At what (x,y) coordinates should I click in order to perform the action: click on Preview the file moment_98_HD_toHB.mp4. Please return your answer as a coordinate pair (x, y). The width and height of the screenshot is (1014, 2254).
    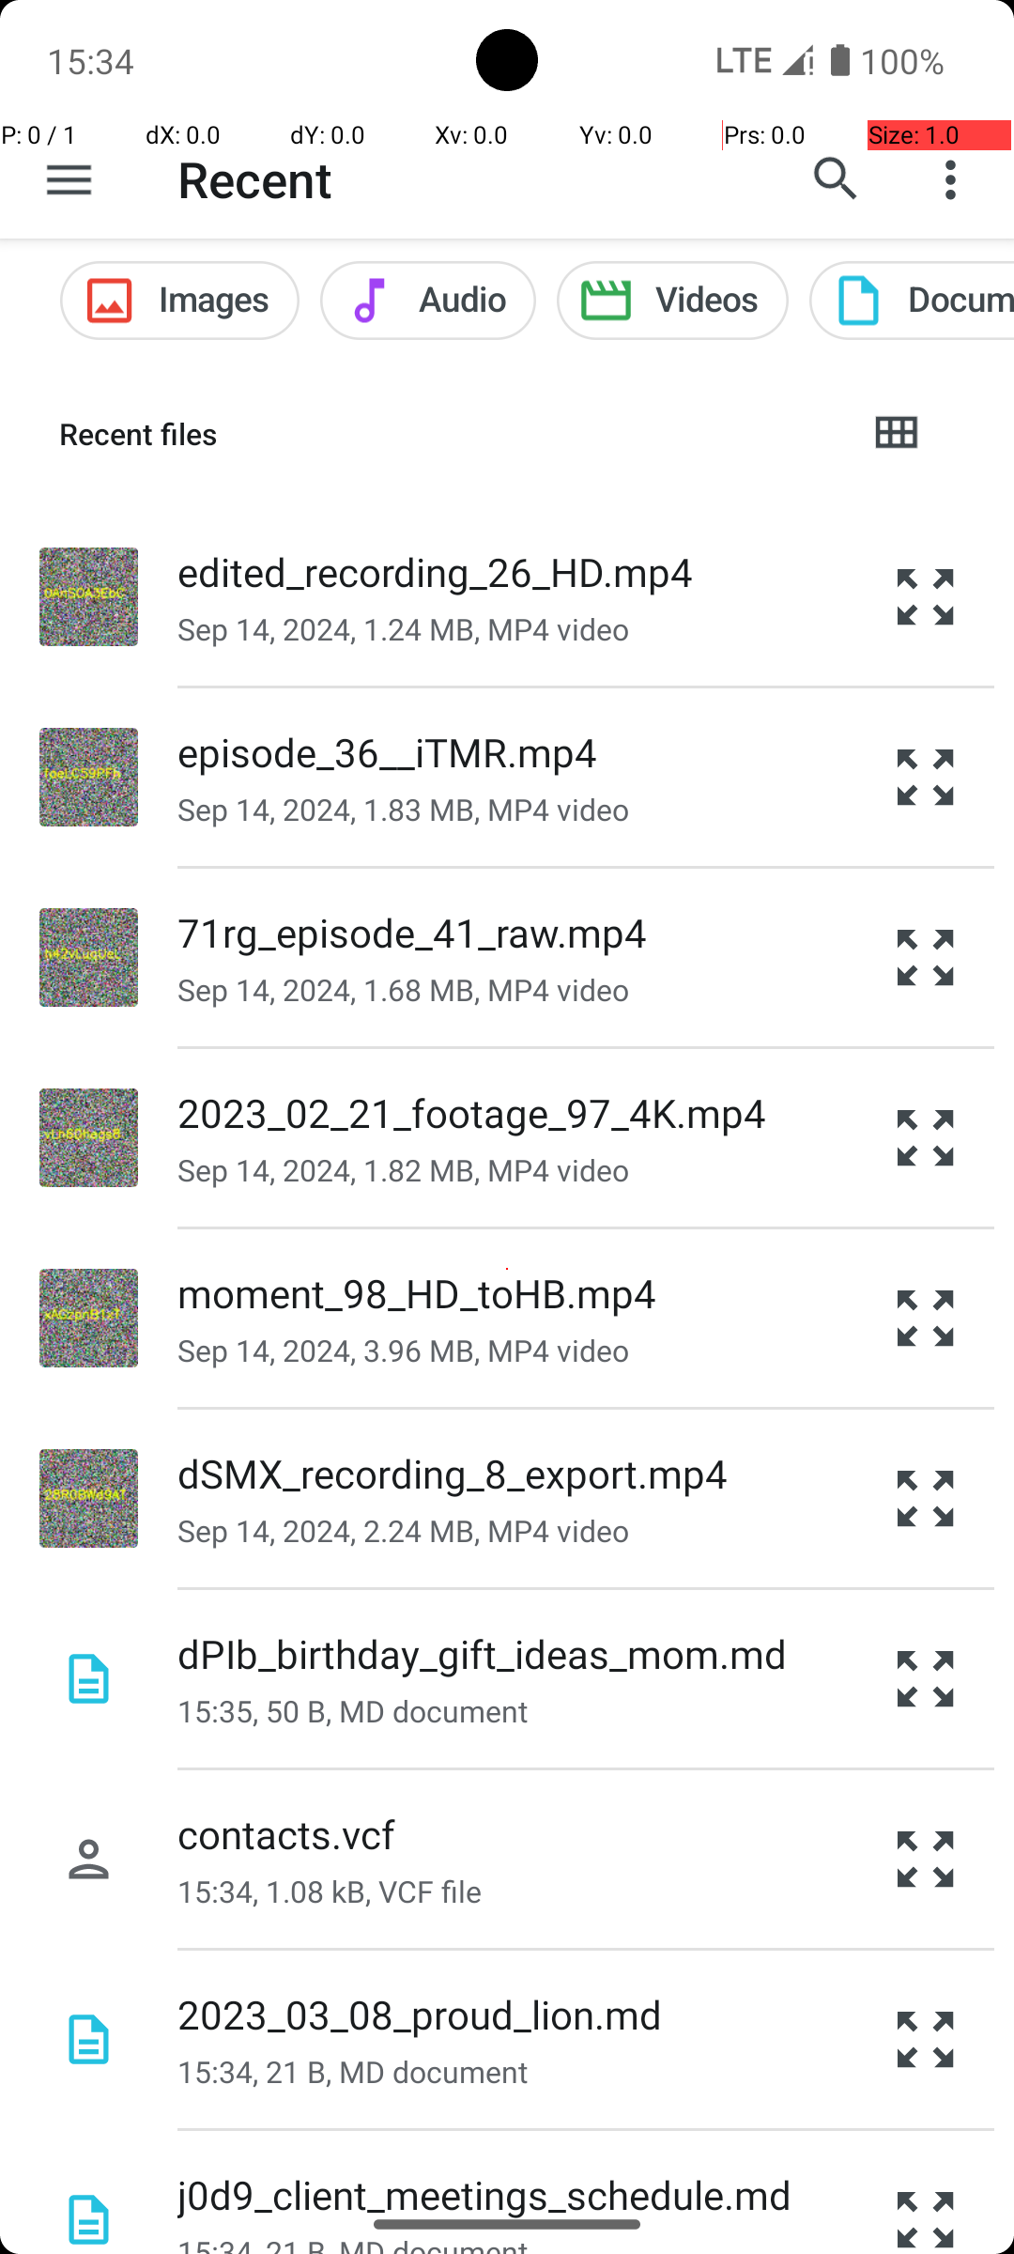
    Looking at the image, I should click on (926, 1319).